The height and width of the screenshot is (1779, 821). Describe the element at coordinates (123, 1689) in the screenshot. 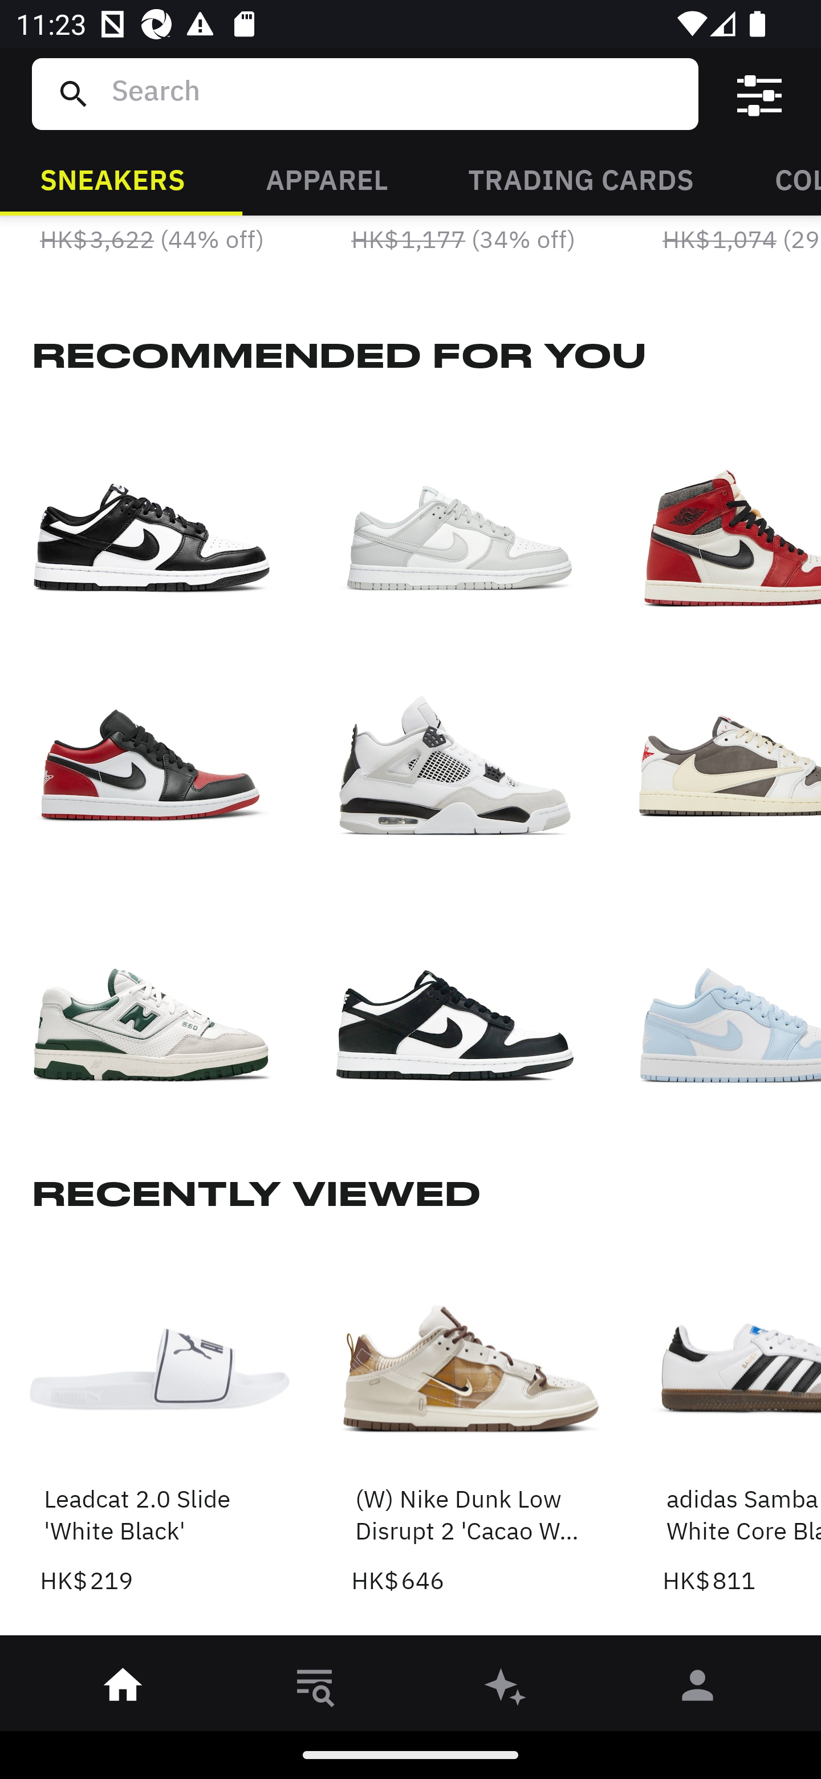

I see `󰋜` at that location.